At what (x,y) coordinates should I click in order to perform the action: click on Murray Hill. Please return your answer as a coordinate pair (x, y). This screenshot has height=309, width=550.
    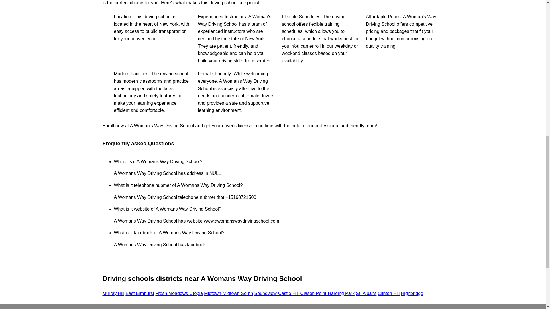
    Looking at the image, I should click on (113, 293).